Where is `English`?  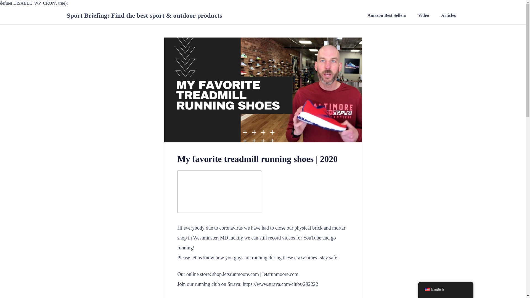 English is located at coordinates (427, 289).